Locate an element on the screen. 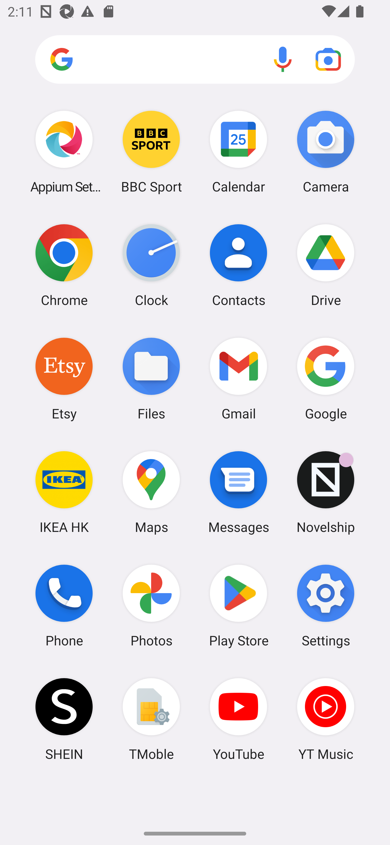  Photos is located at coordinates (151, 606).